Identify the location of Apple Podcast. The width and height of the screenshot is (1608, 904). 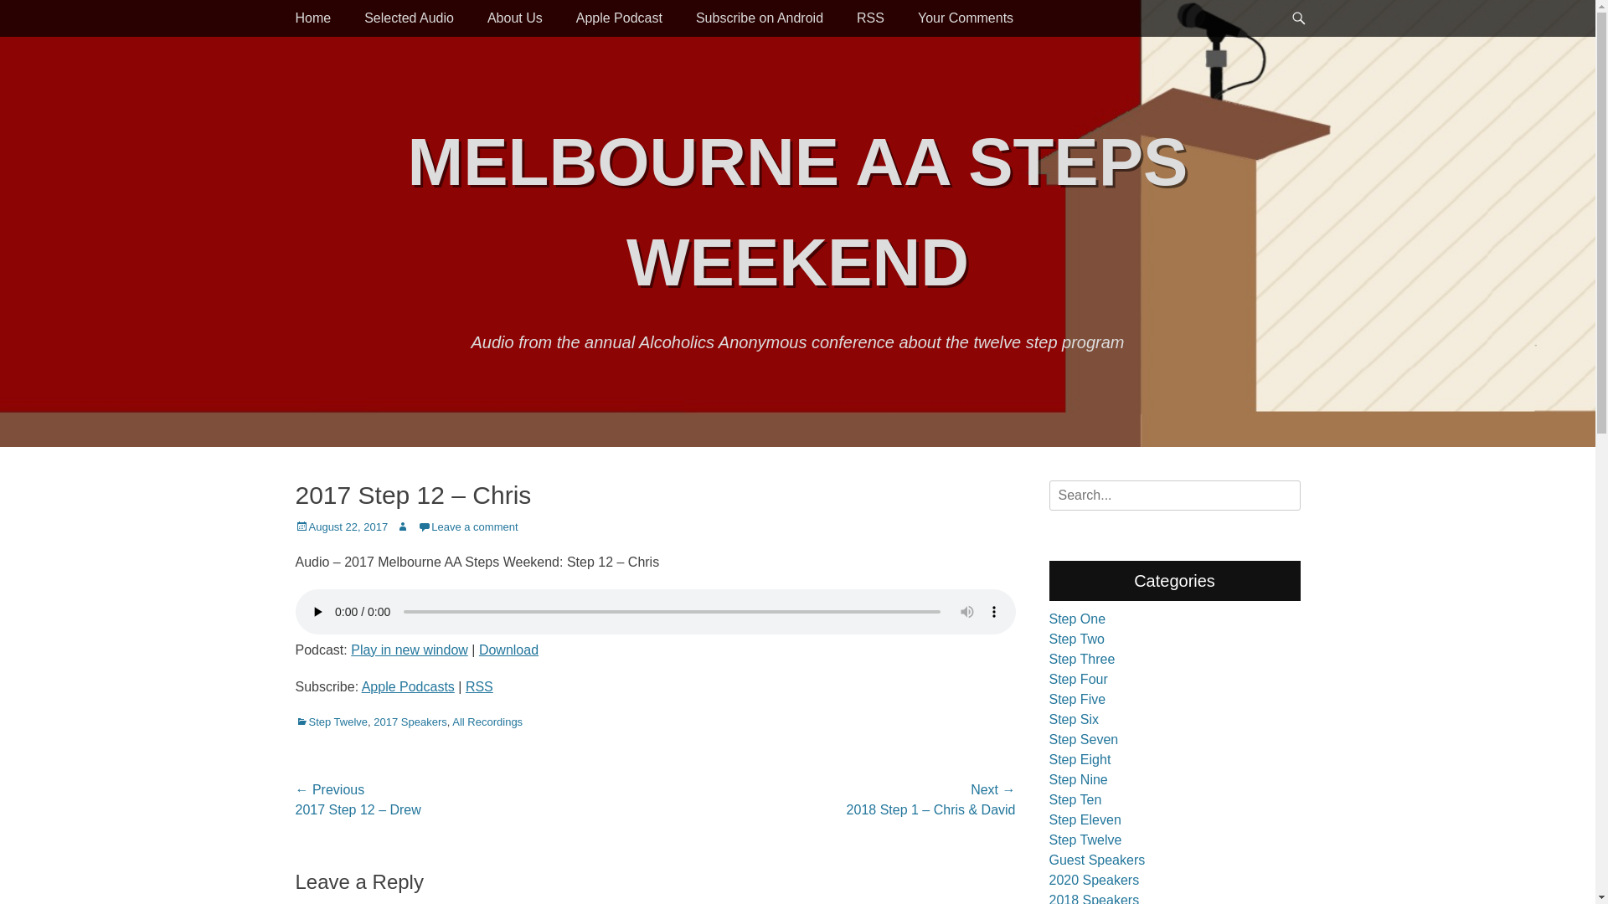
(620, 18).